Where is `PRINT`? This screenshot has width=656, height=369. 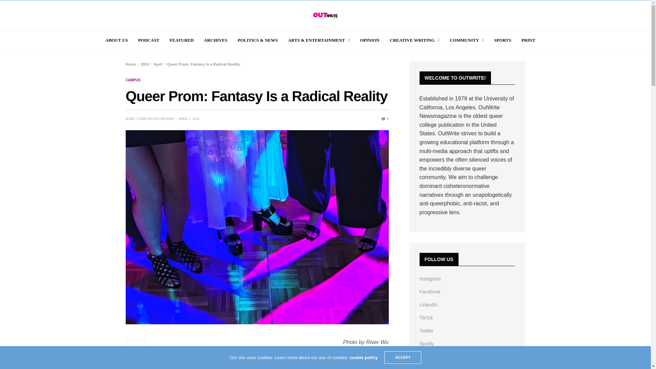
PRINT is located at coordinates (528, 40).